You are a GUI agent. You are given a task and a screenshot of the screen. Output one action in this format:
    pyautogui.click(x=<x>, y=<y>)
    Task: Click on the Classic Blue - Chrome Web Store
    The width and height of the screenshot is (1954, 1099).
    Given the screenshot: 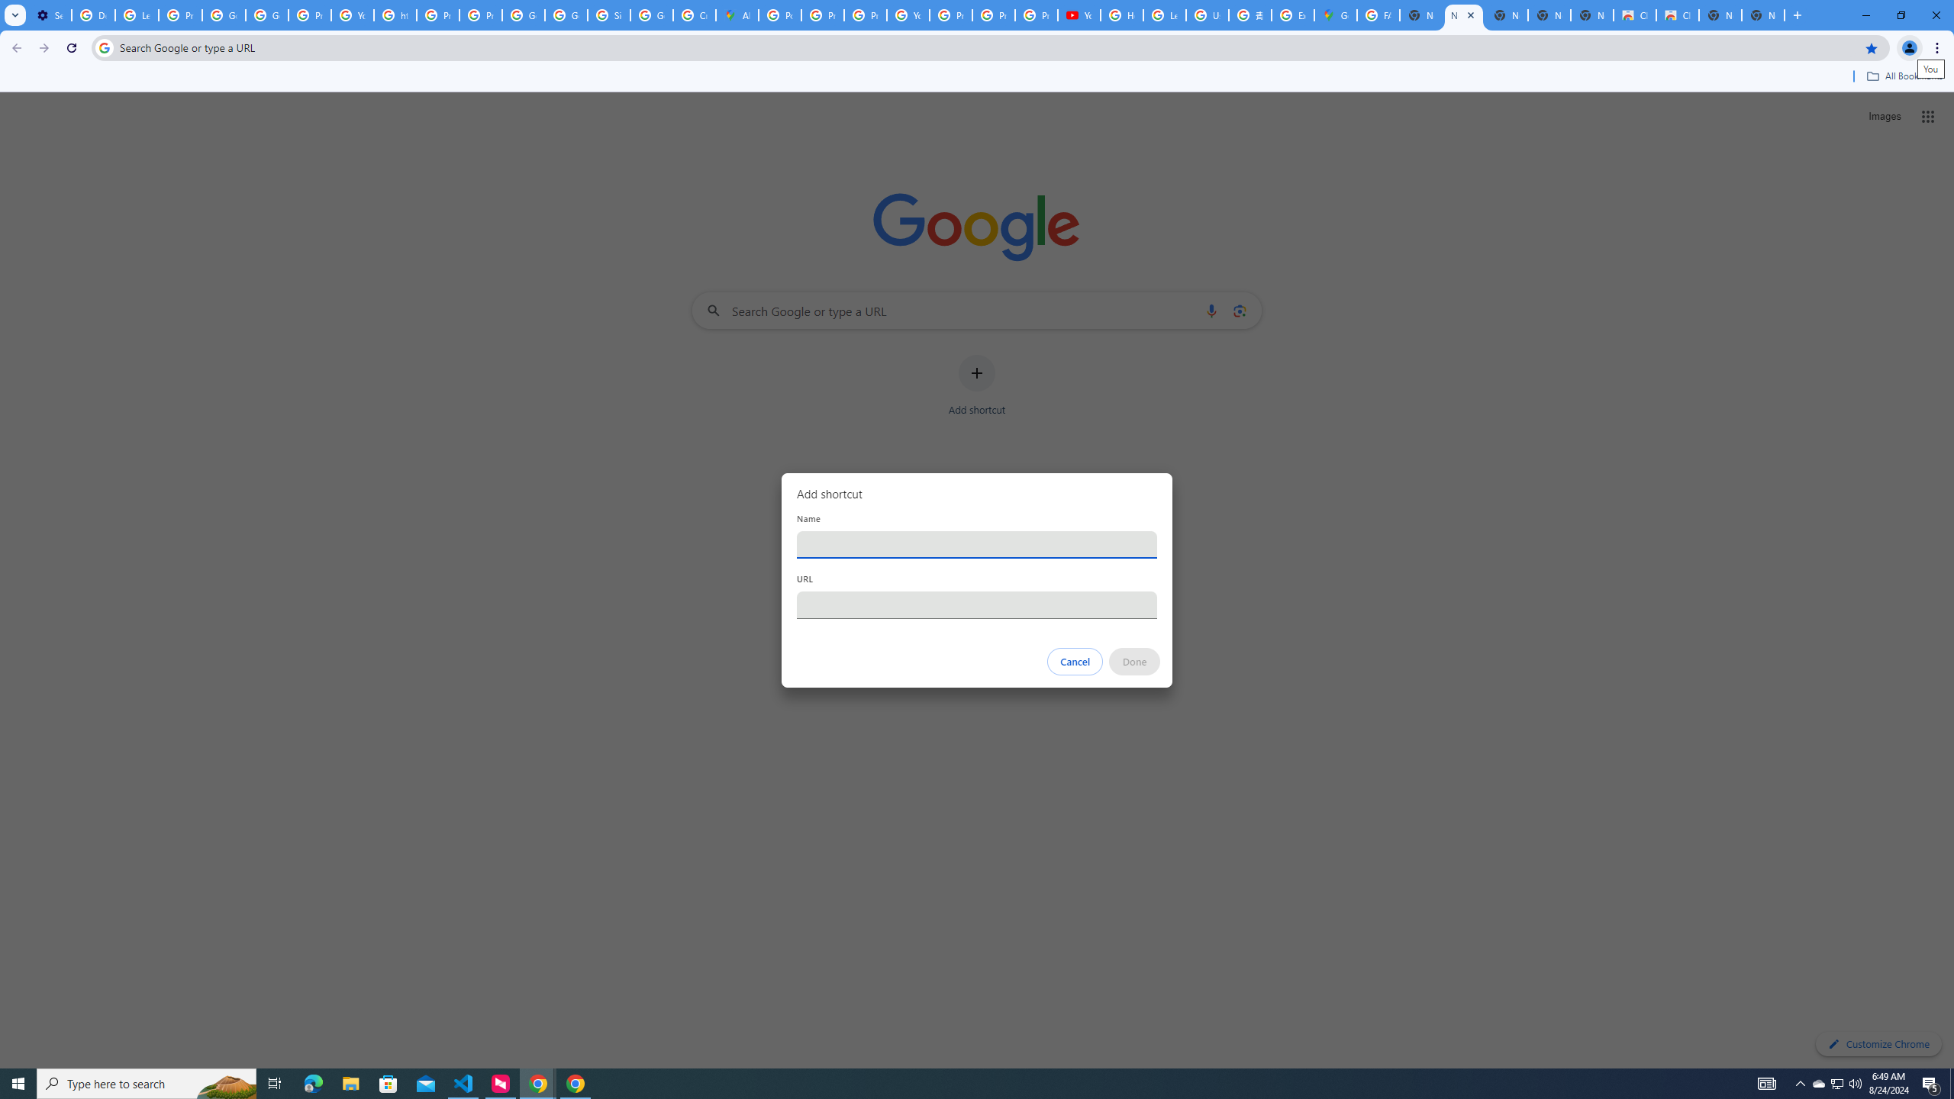 What is the action you would take?
    pyautogui.click(x=1677, y=15)
    